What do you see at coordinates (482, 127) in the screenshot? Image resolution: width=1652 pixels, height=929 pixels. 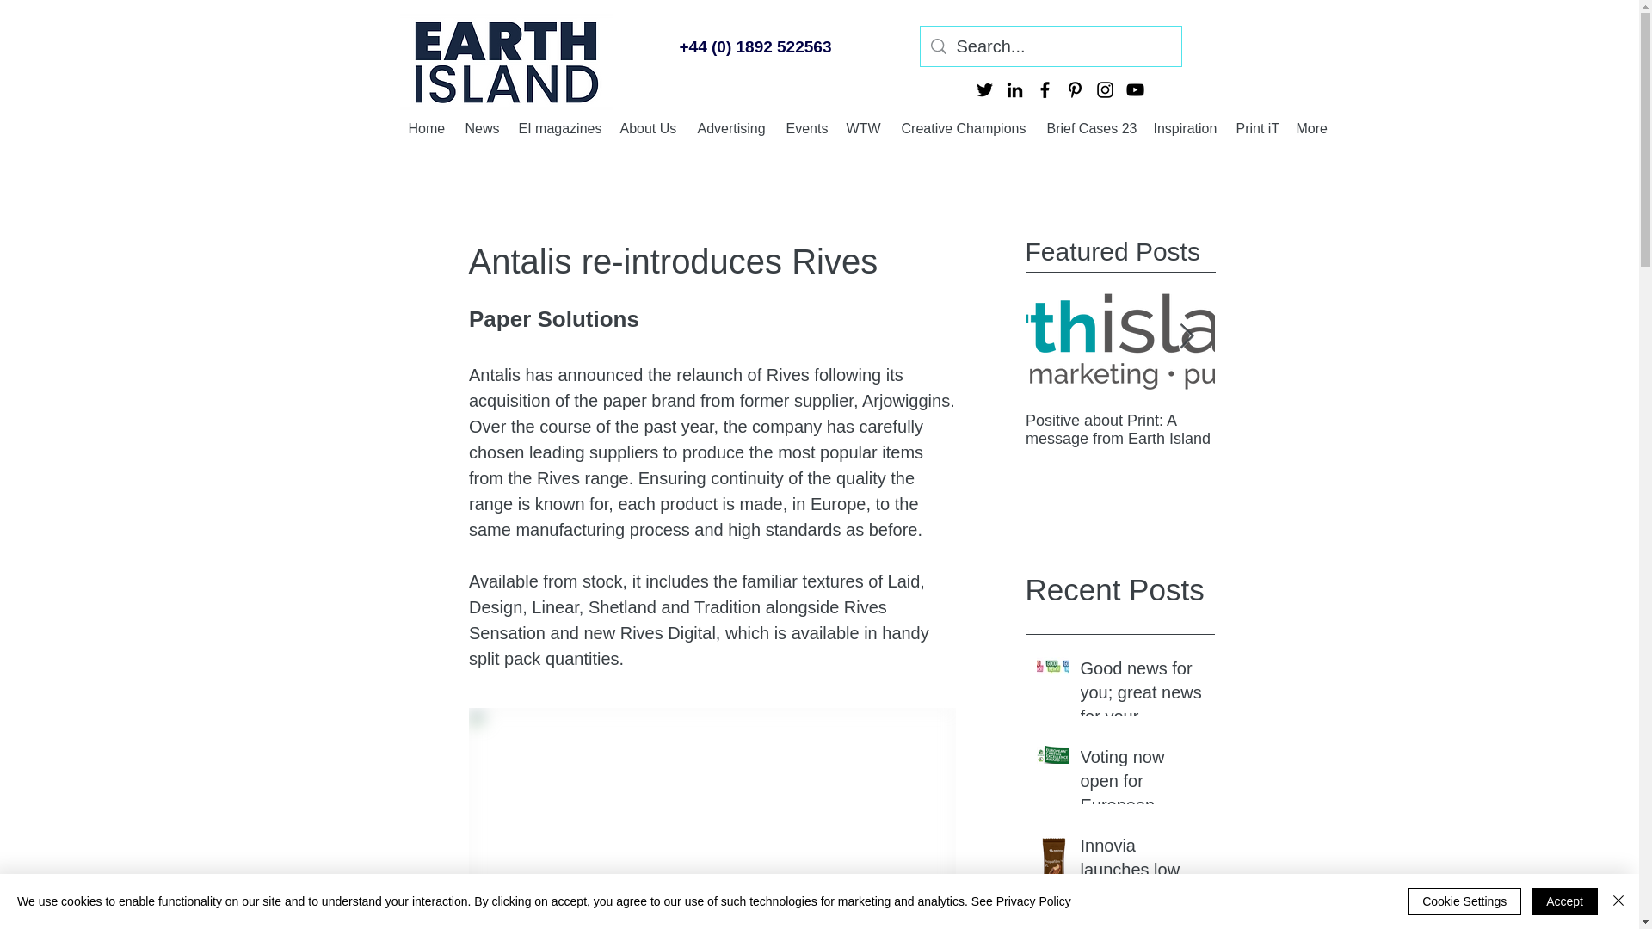 I see `News` at bounding box center [482, 127].